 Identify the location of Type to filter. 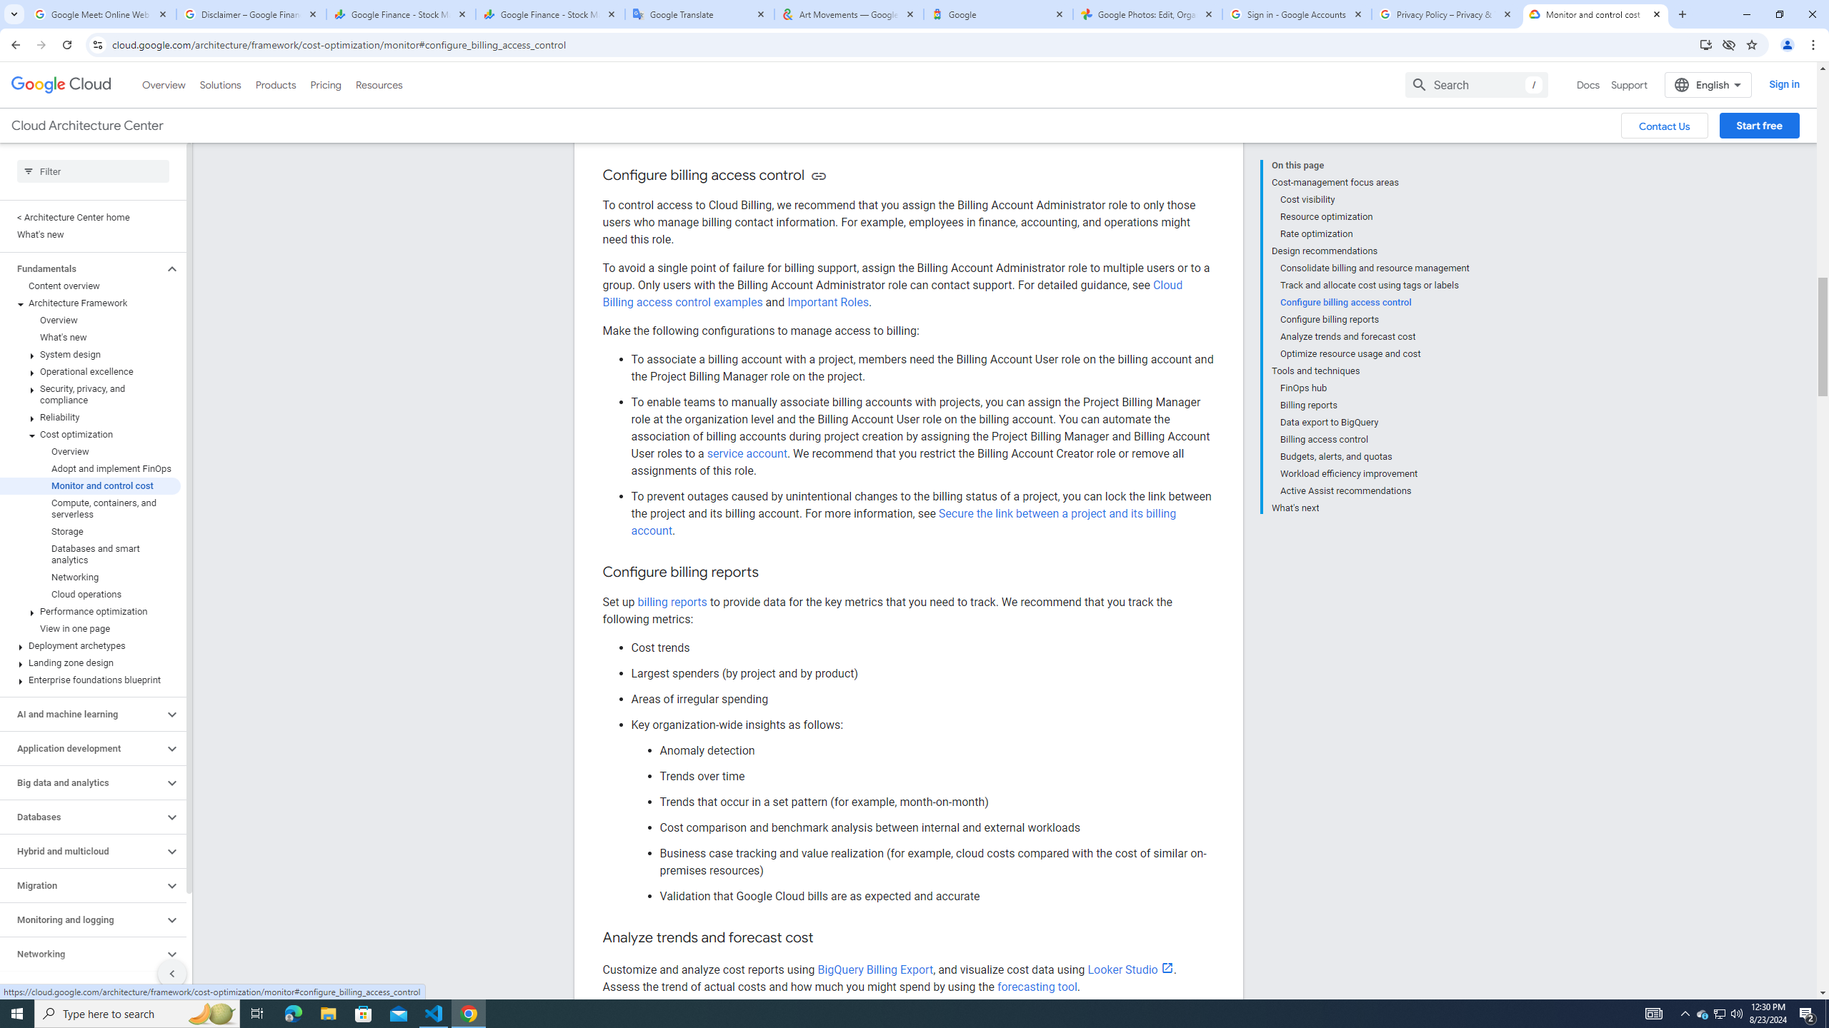
(93, 171).